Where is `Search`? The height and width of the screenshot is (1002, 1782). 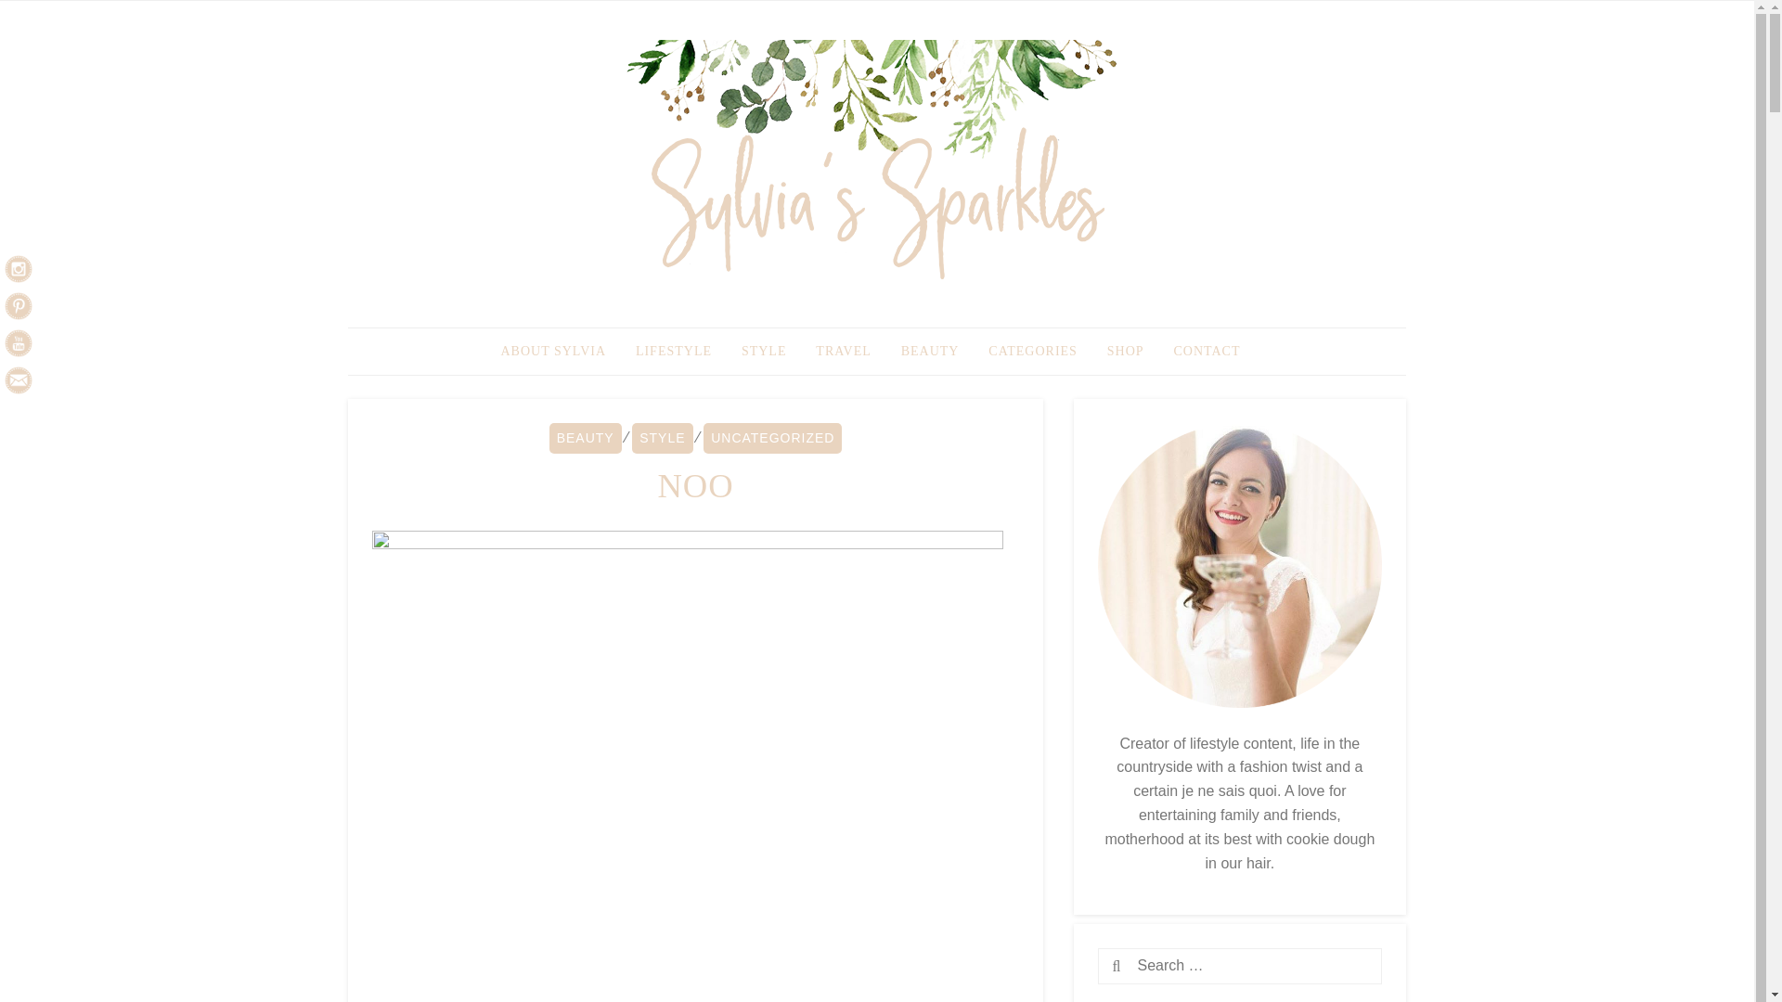 Search is located at coordinates (1149, 967).